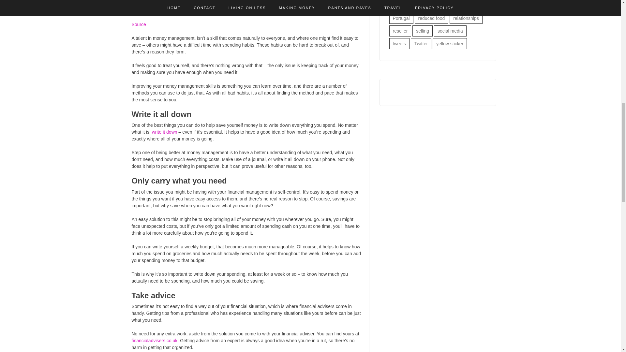  I want to click on financialadvisers.co.uk, so click(155, 340).